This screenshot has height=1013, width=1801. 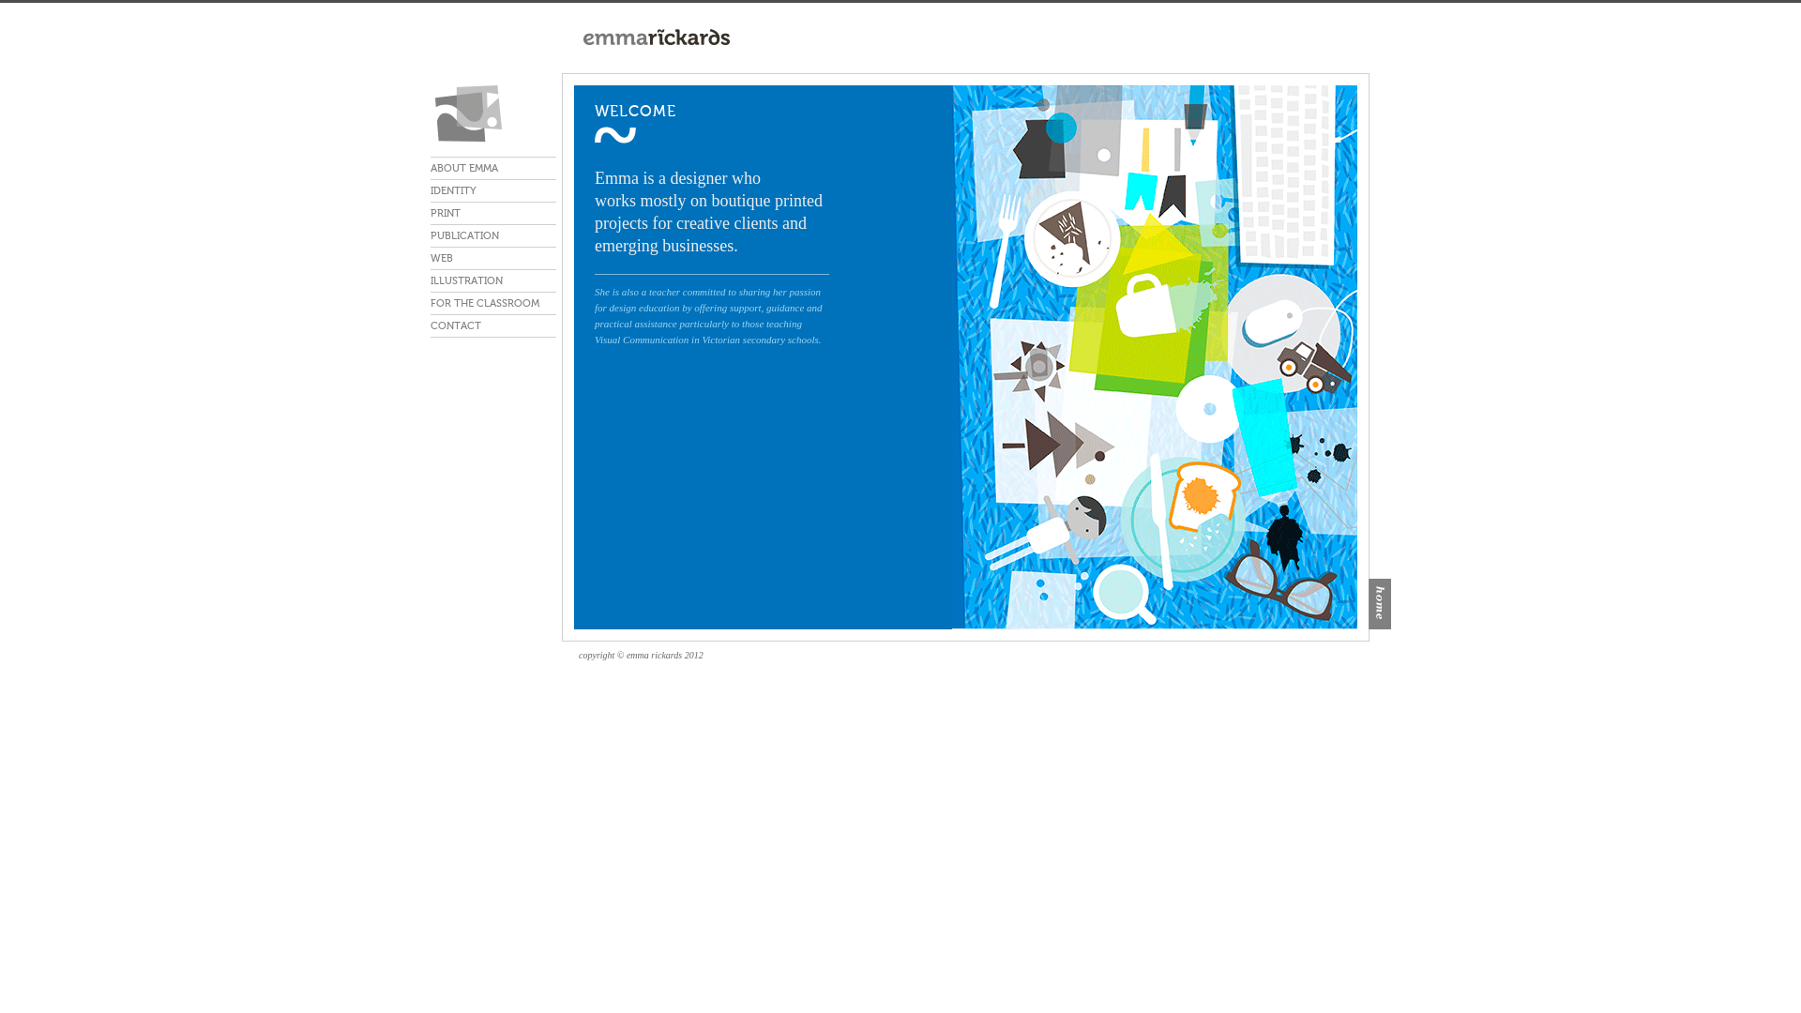 What do you see at coordinates (493, 113) in the screenshot?
I see `emma rickards` at bounding box center [493, 113].